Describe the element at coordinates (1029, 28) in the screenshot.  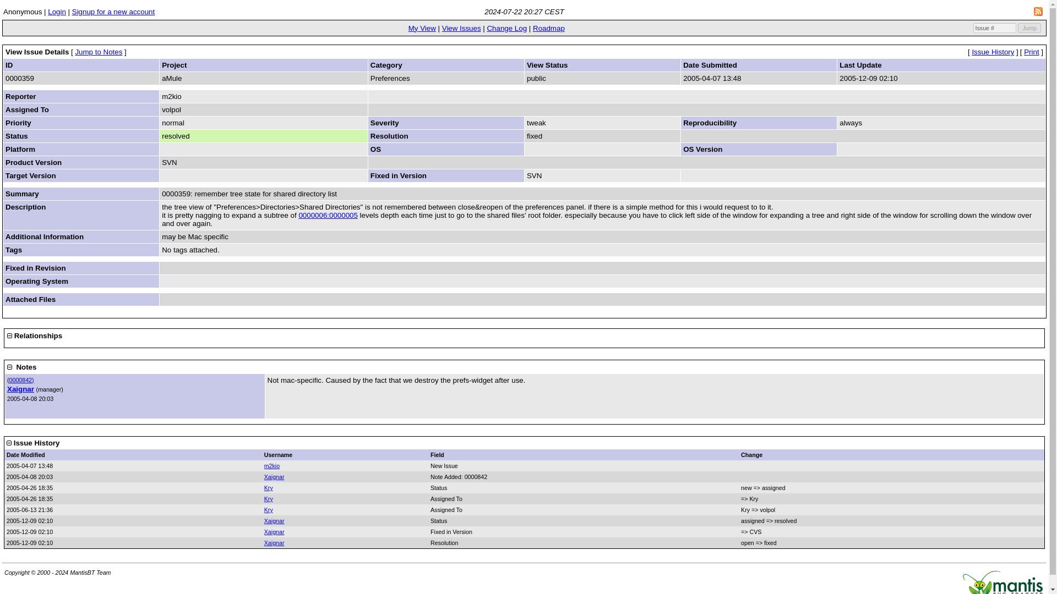
I see `Jump` at that location.